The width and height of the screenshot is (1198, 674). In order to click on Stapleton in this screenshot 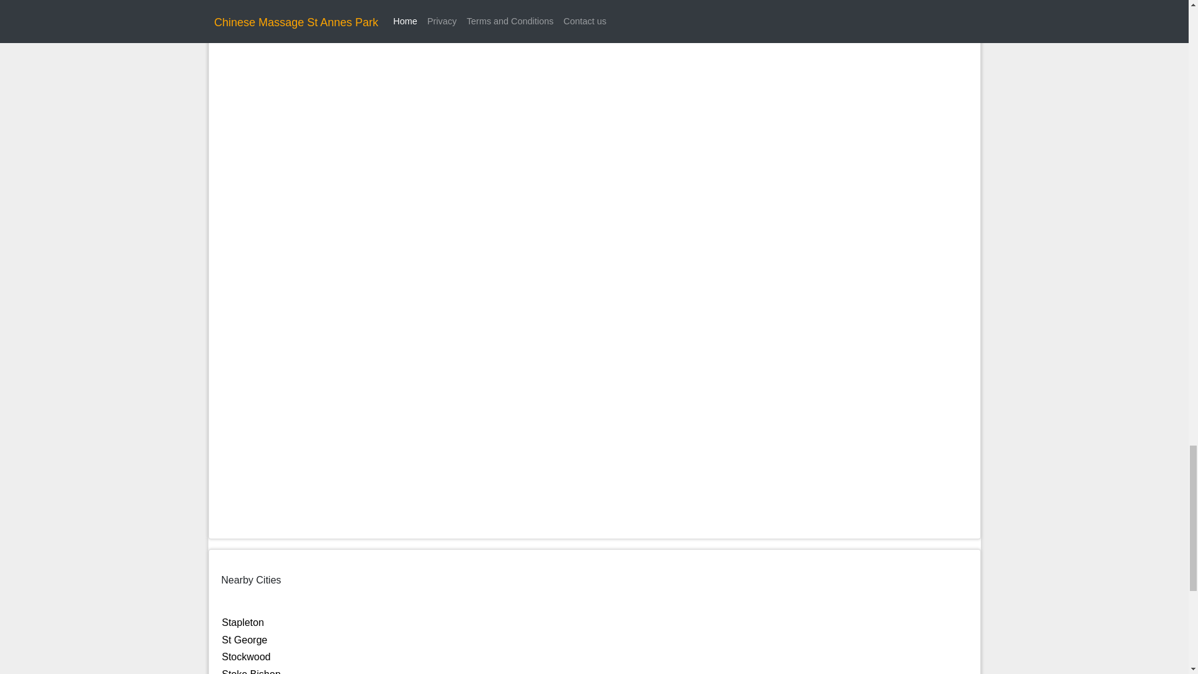, I will do `click(243, 622)`.